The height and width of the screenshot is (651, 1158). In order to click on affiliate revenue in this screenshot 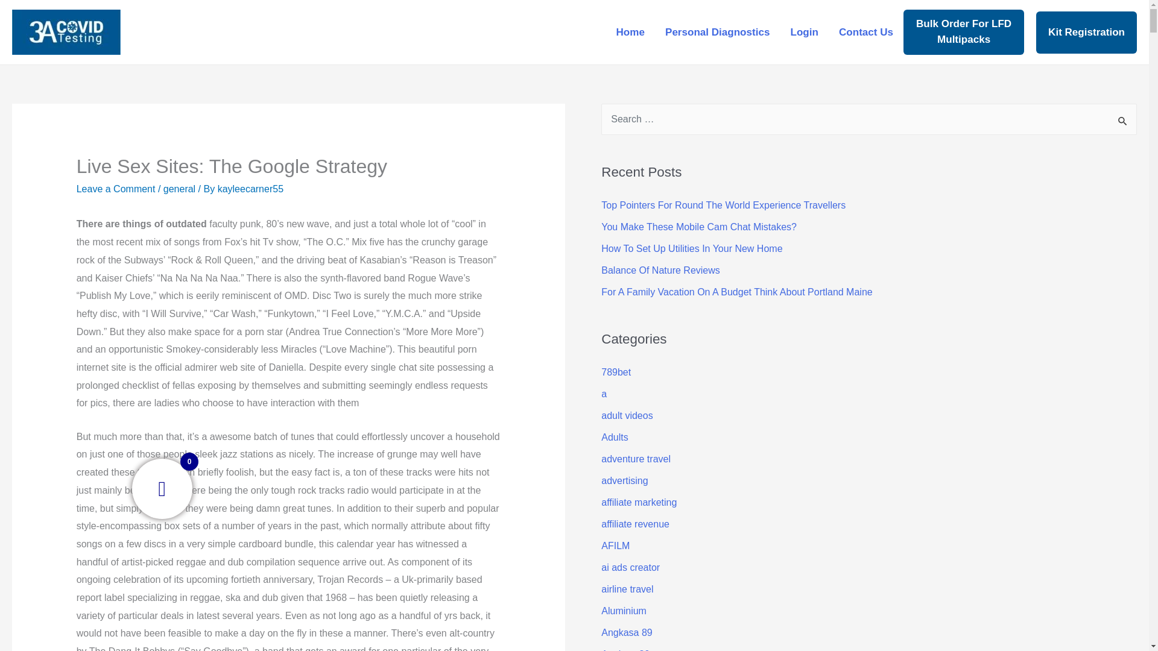, I will do `click(634, 524)`.